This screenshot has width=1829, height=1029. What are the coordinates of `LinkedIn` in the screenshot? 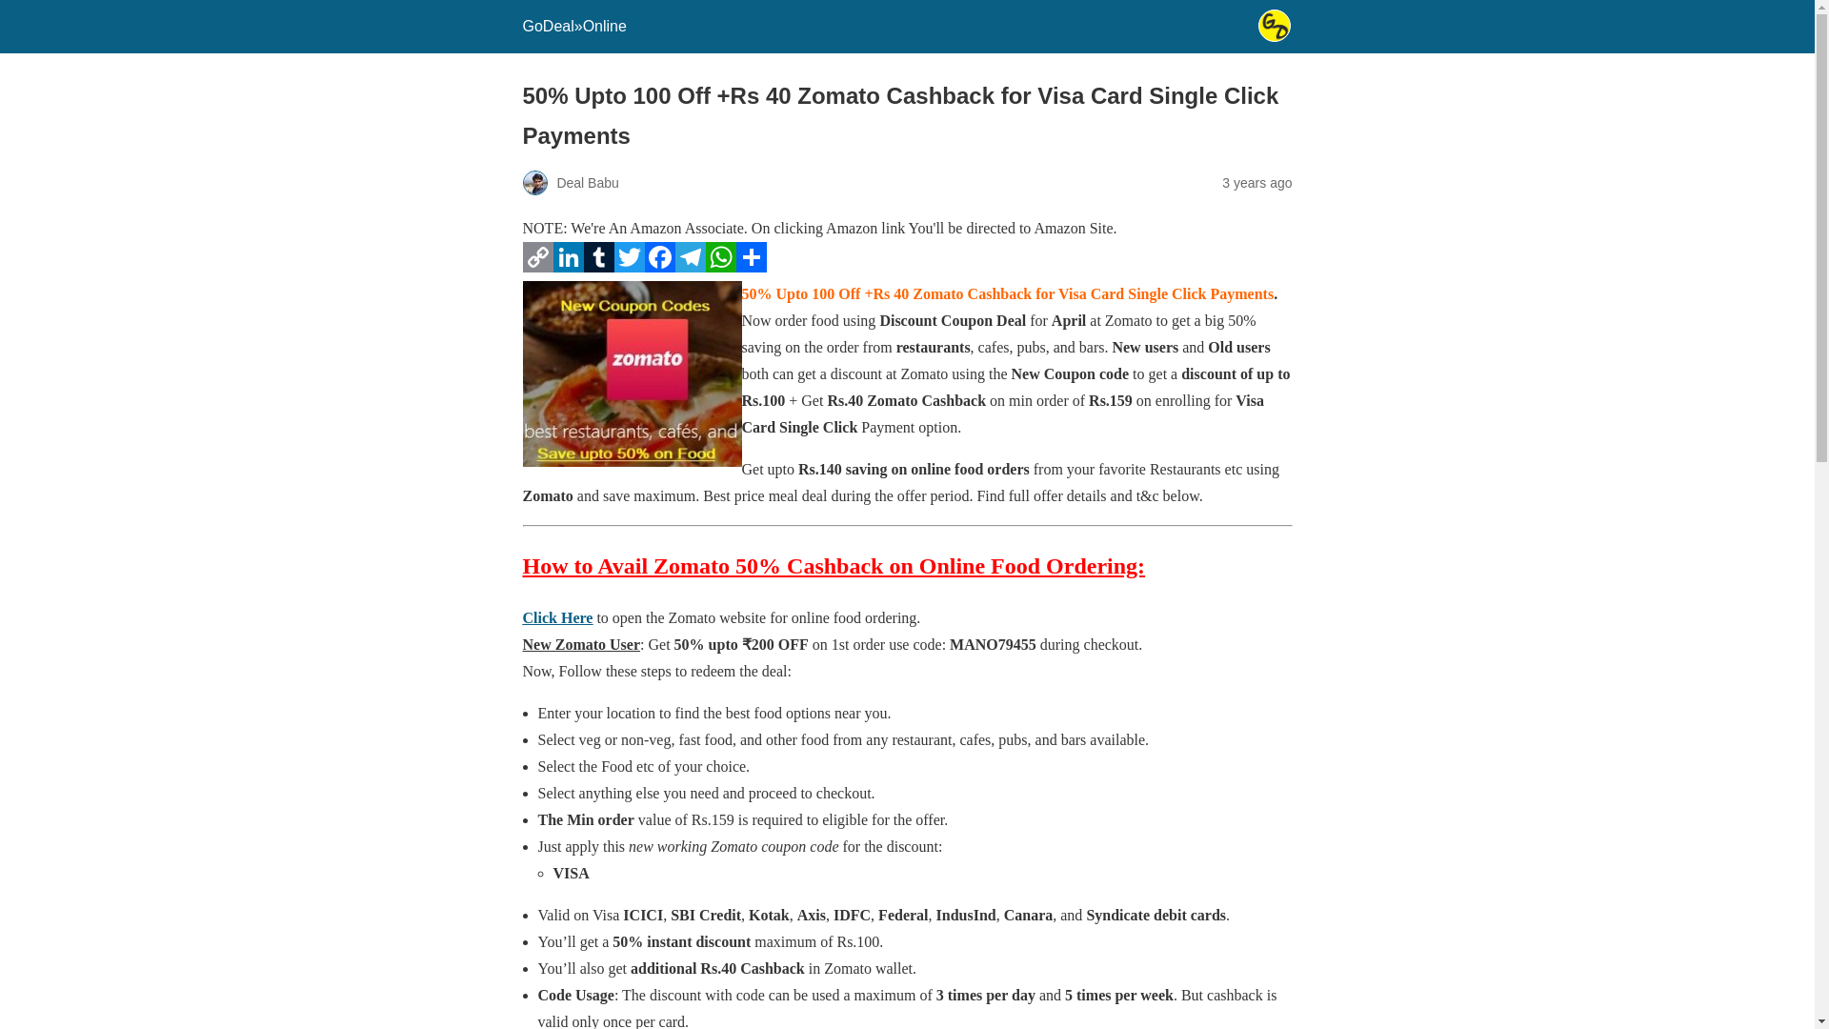 It's located at (568, 267).